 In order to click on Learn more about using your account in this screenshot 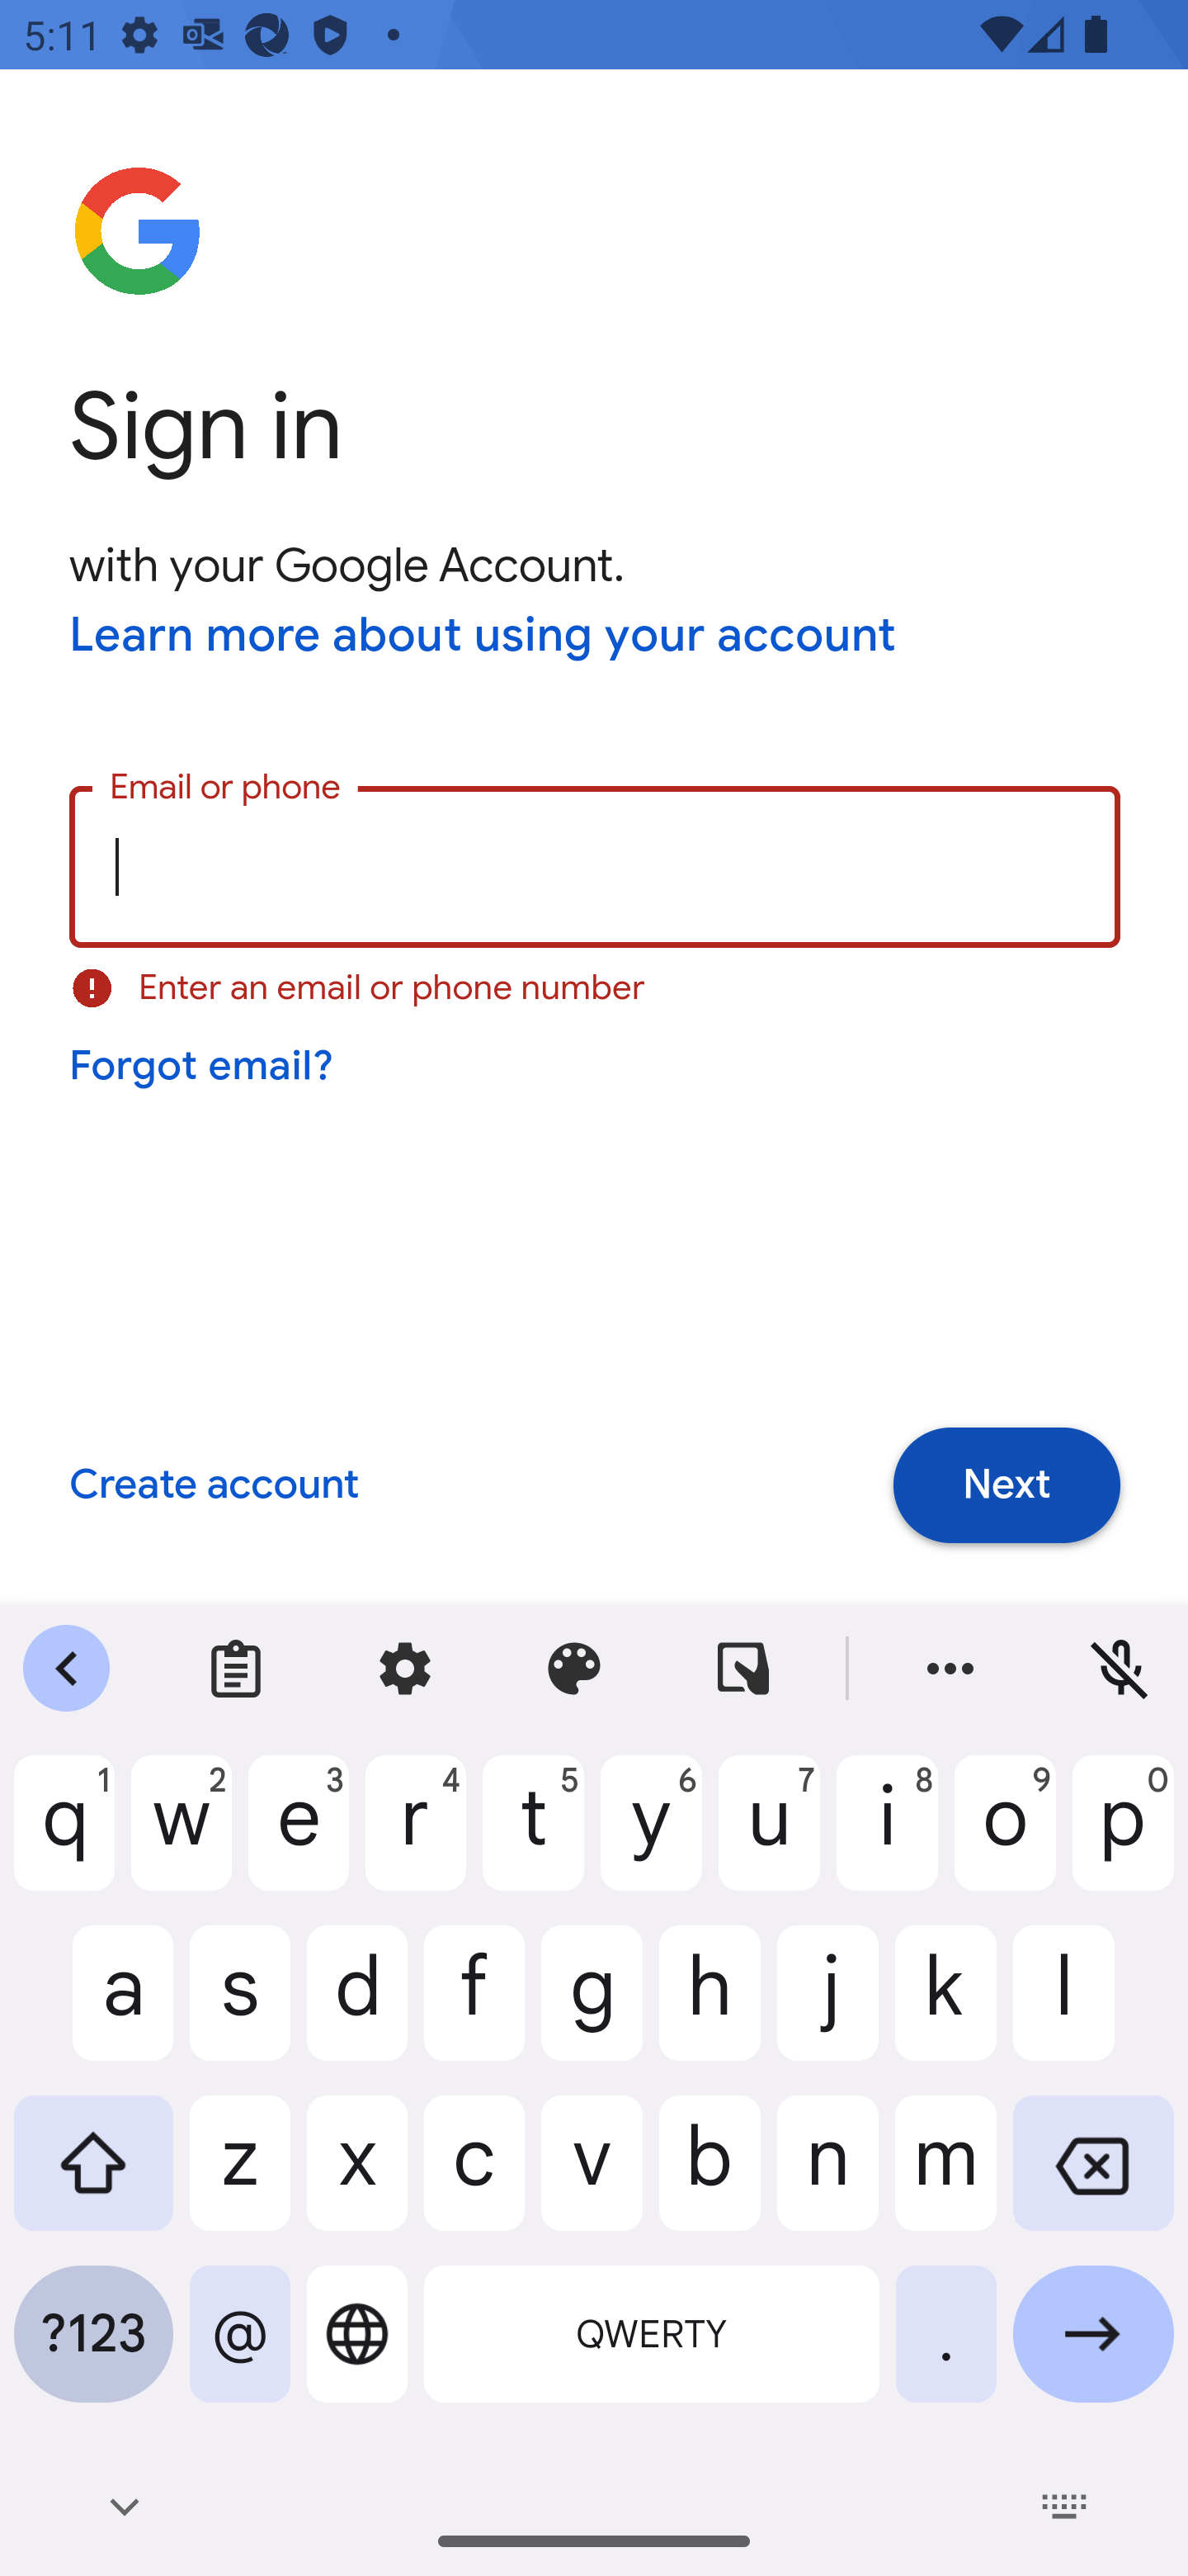, I will do `click(483, 637)`.